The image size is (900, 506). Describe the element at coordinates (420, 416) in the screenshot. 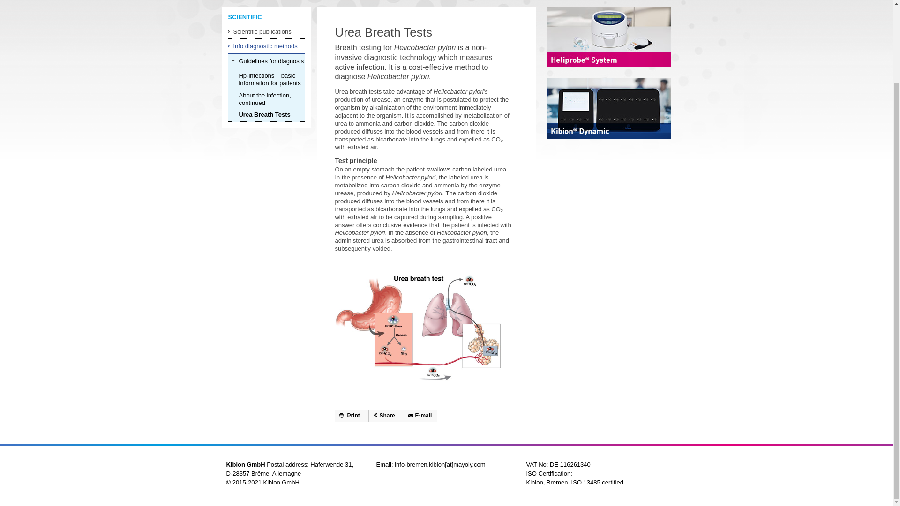

I see `E-mail` at that location.